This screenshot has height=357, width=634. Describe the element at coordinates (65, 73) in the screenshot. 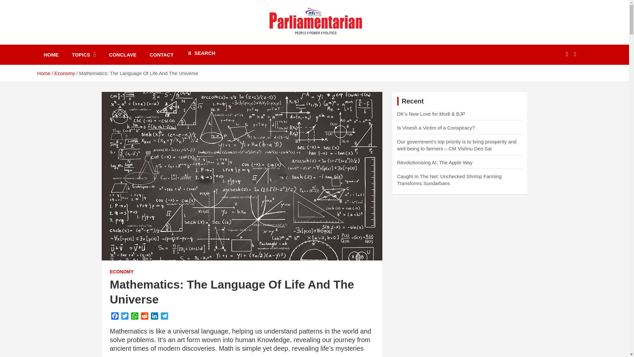

I see `Economy` at that location.